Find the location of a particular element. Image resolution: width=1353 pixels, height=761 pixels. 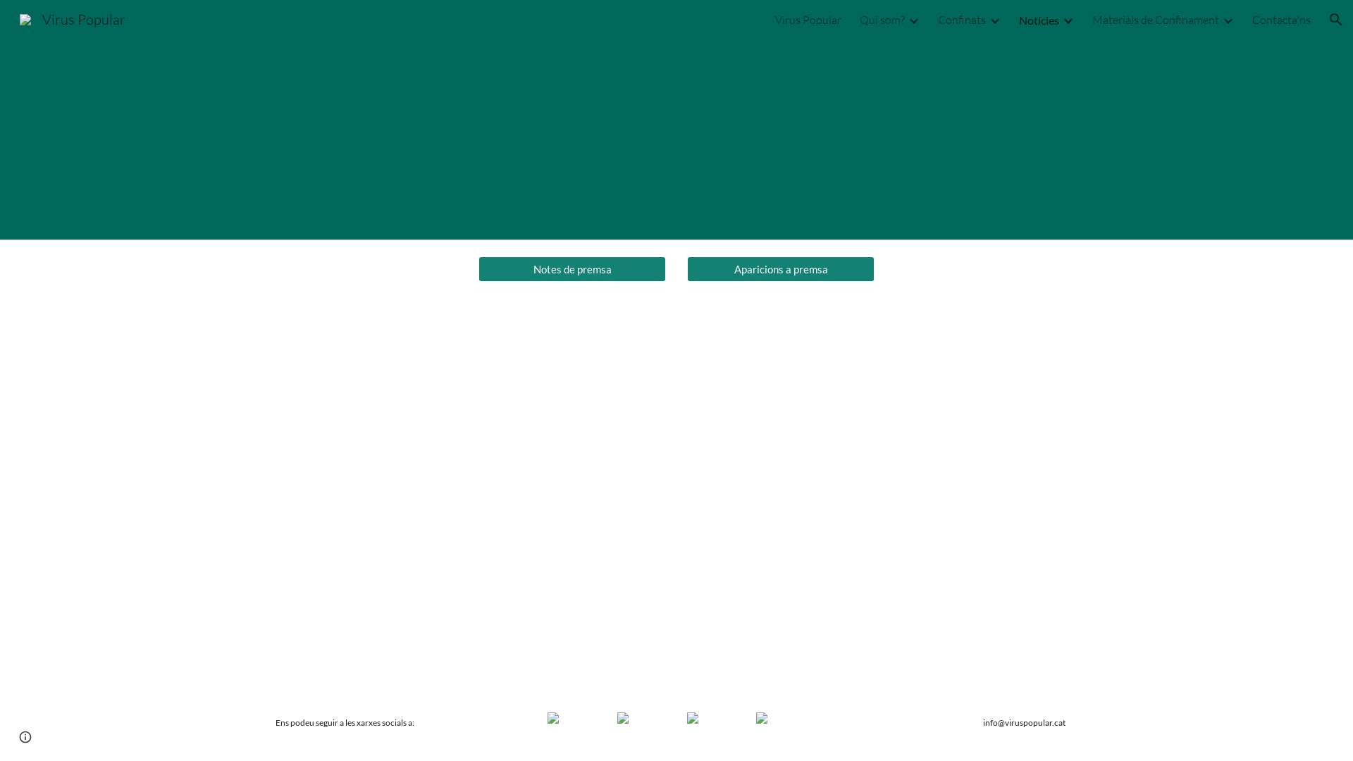

Materials de Confinament is located at coordinates (1156, 20).